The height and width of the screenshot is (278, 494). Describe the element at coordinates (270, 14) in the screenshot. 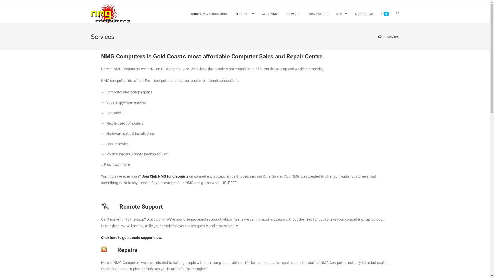

I see `Club NMG` at that location.